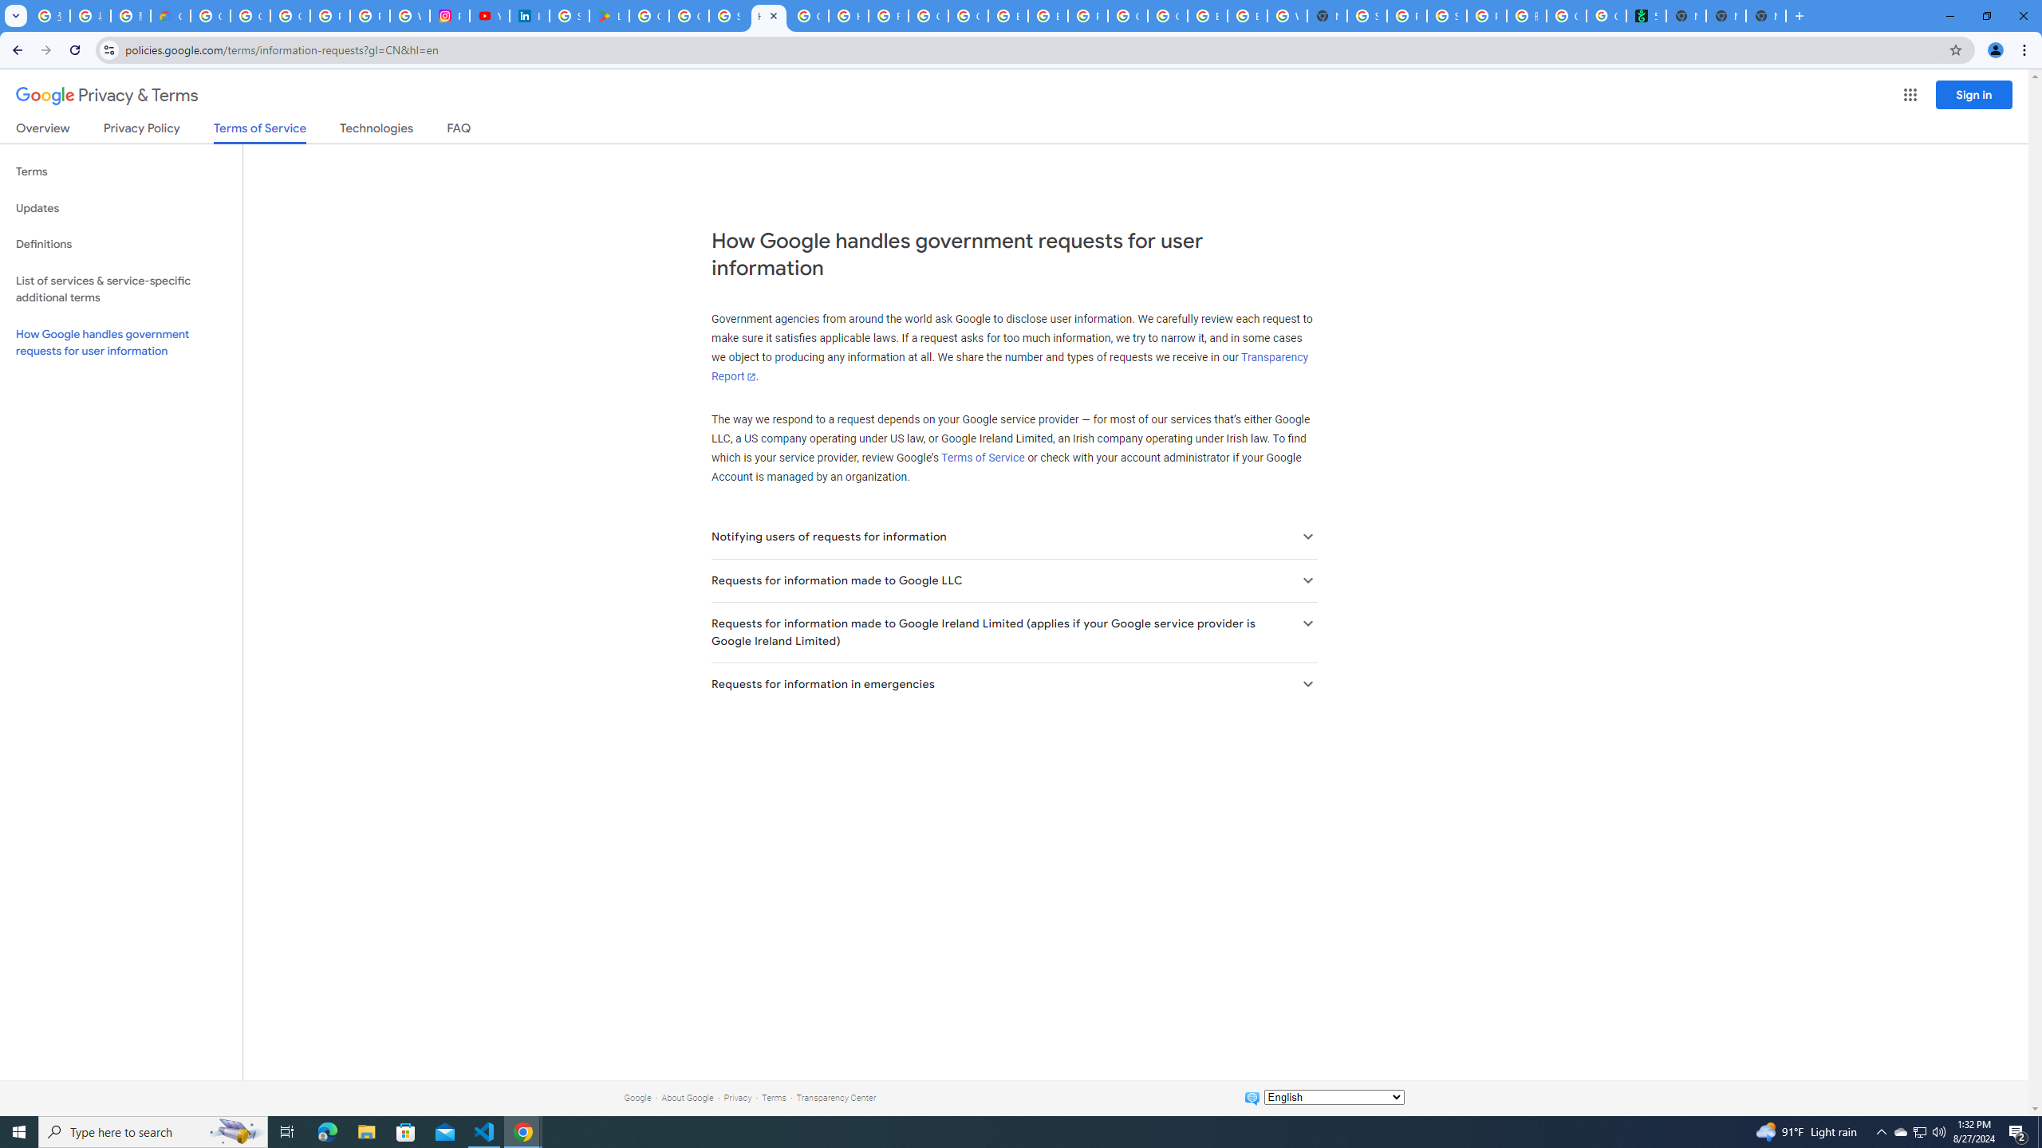 The width and height of the screenshot is (2042, 1148). What do you see at coordinates (329, 16) in the screenshot?
I see `Privacy Help Center - Policies Help` at bounding box center [329, 16].